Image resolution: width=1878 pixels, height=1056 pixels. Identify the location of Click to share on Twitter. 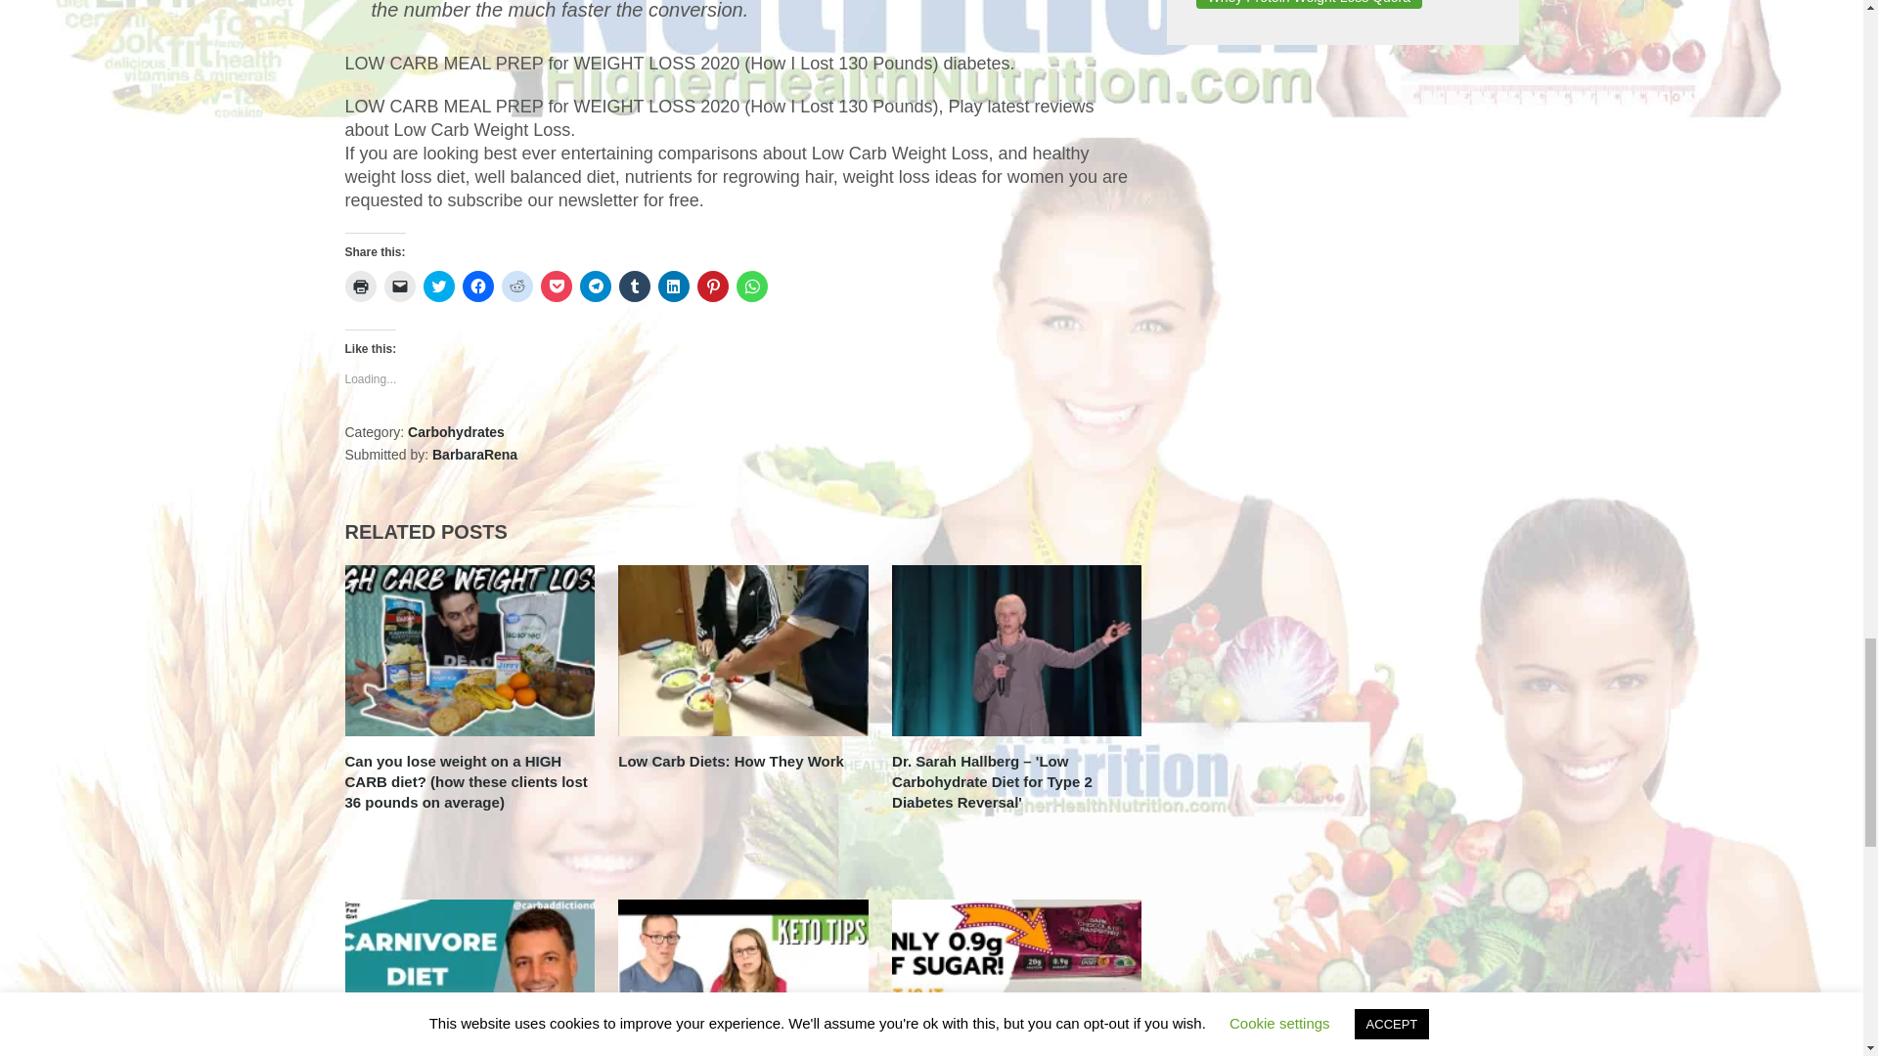
(438, 286).